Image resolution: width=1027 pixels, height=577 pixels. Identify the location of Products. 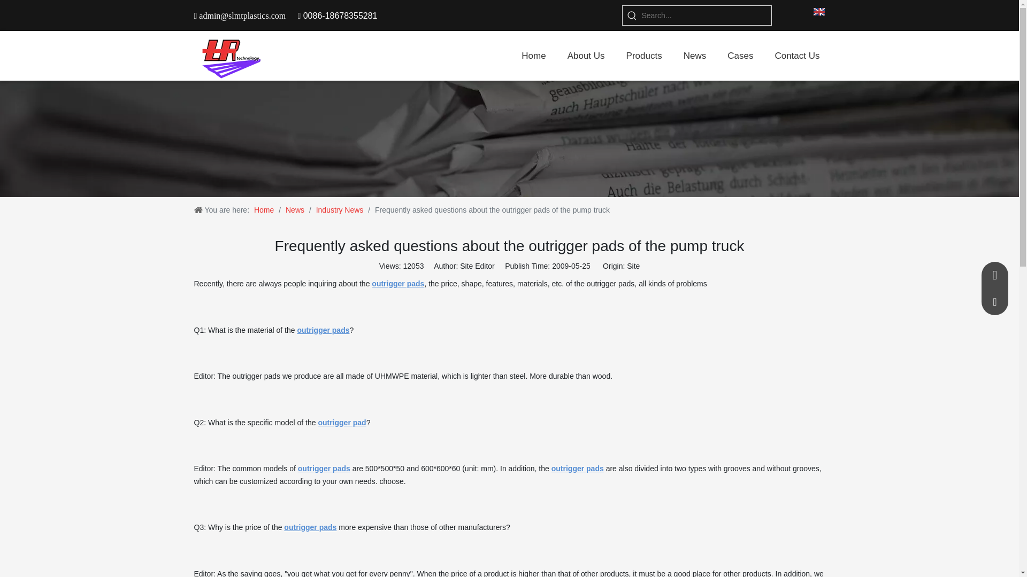
(644, 56).